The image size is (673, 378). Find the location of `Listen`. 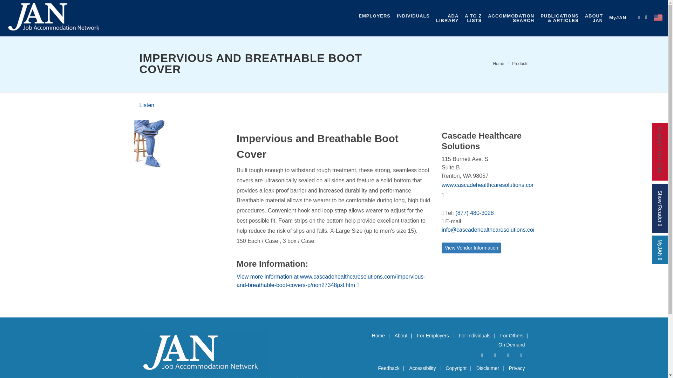

Listen is located at coordinates (511, 18).